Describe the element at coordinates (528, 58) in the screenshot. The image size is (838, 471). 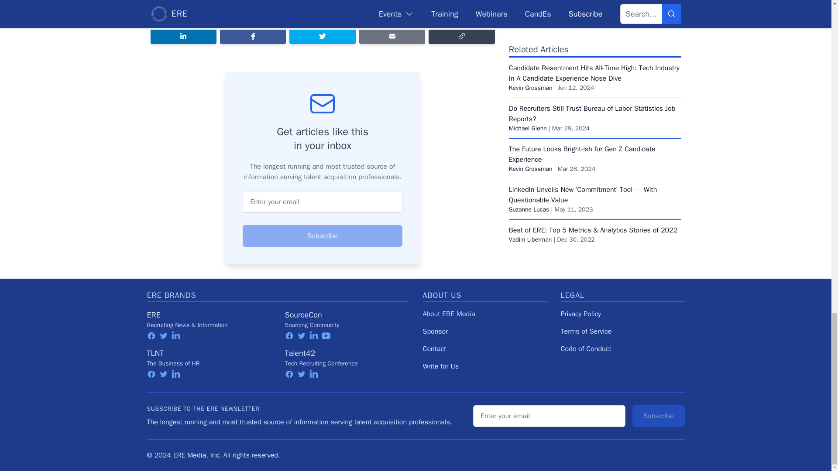
I see `Michael Glenn` at that location.